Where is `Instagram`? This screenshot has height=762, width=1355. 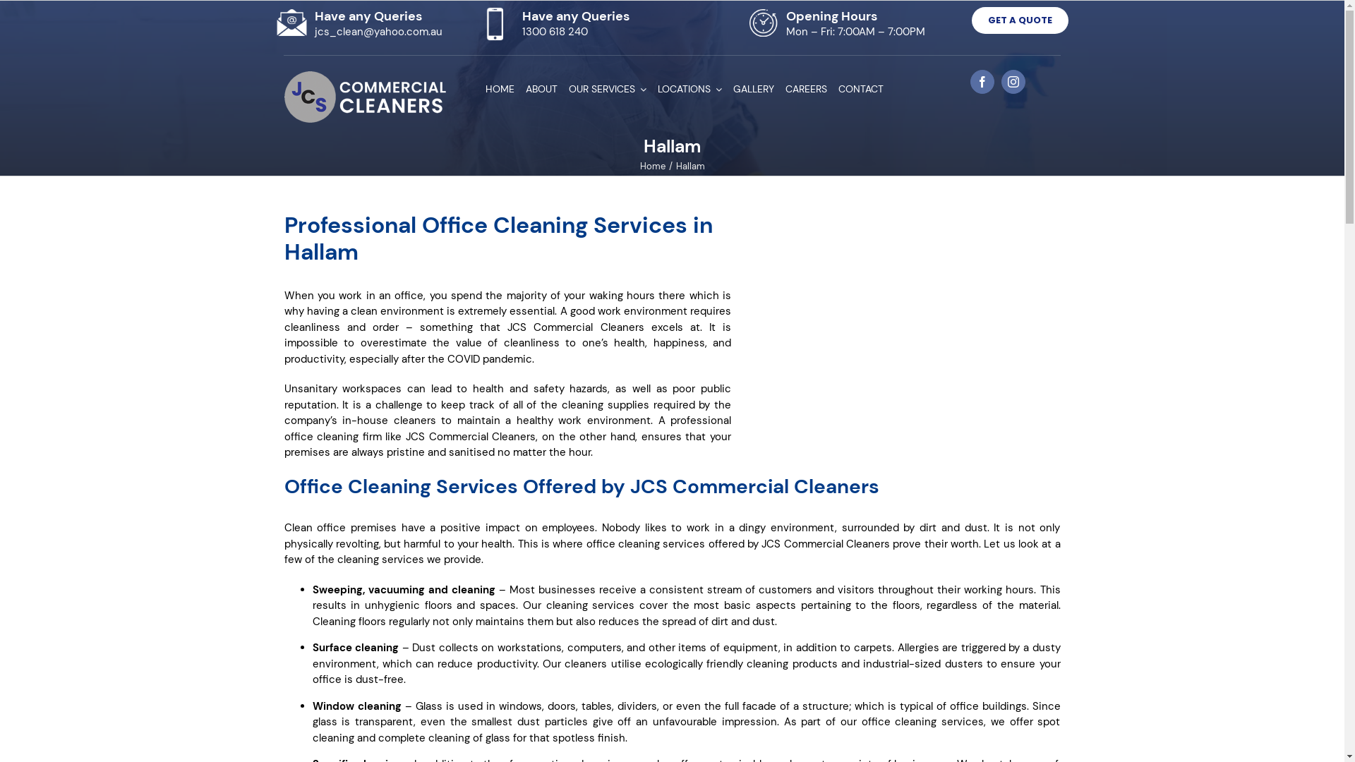
Instagram is located at coordinates (1013, 82).